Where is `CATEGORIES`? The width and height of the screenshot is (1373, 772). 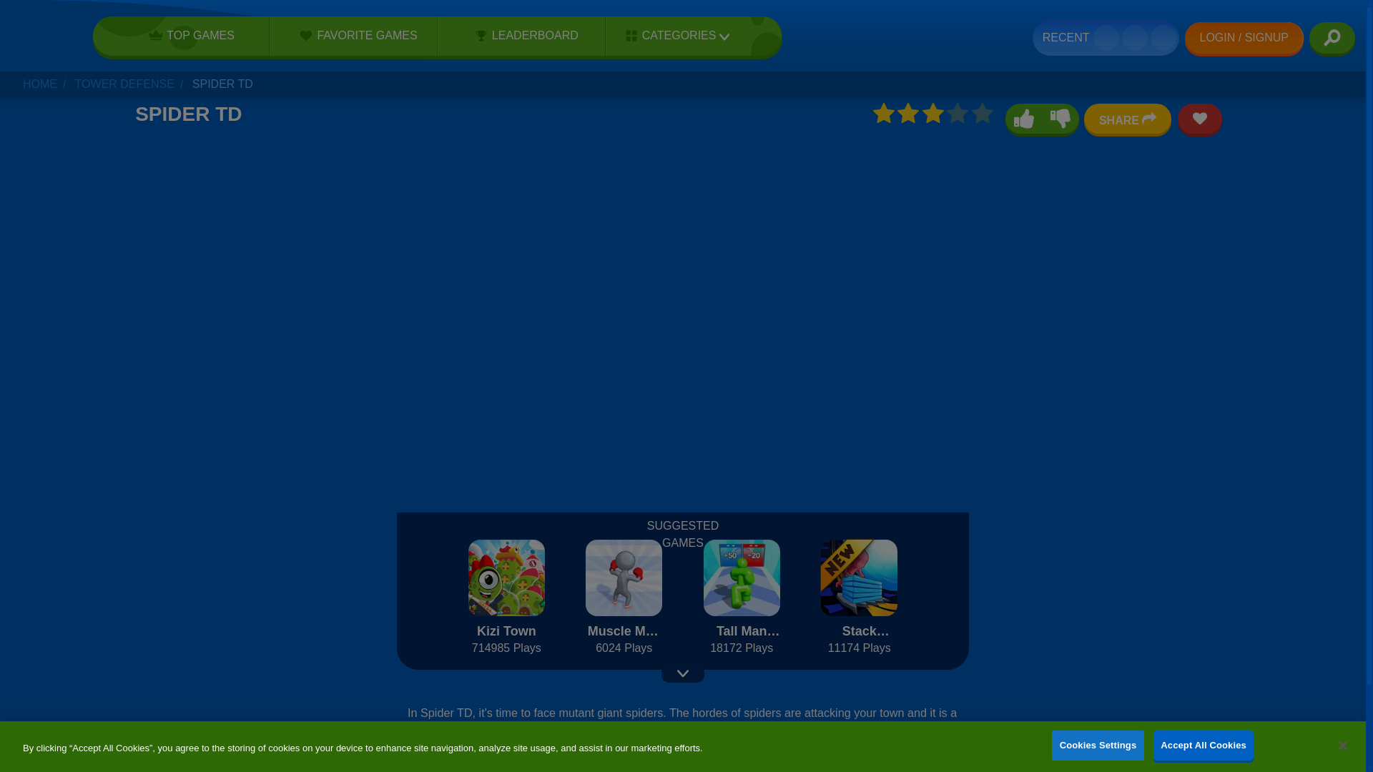
CATEGORIES is located at coordinates (672, 36).